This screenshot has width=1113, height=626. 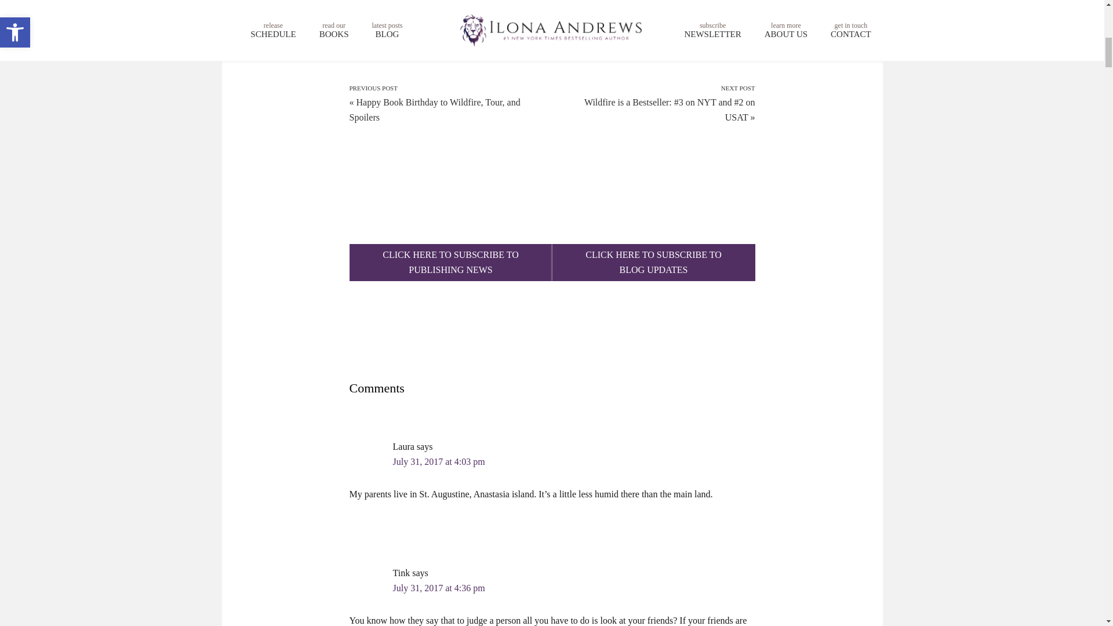 I want to click on July 31, 2017 at 4:03 pm, so click(x=653, y=262).